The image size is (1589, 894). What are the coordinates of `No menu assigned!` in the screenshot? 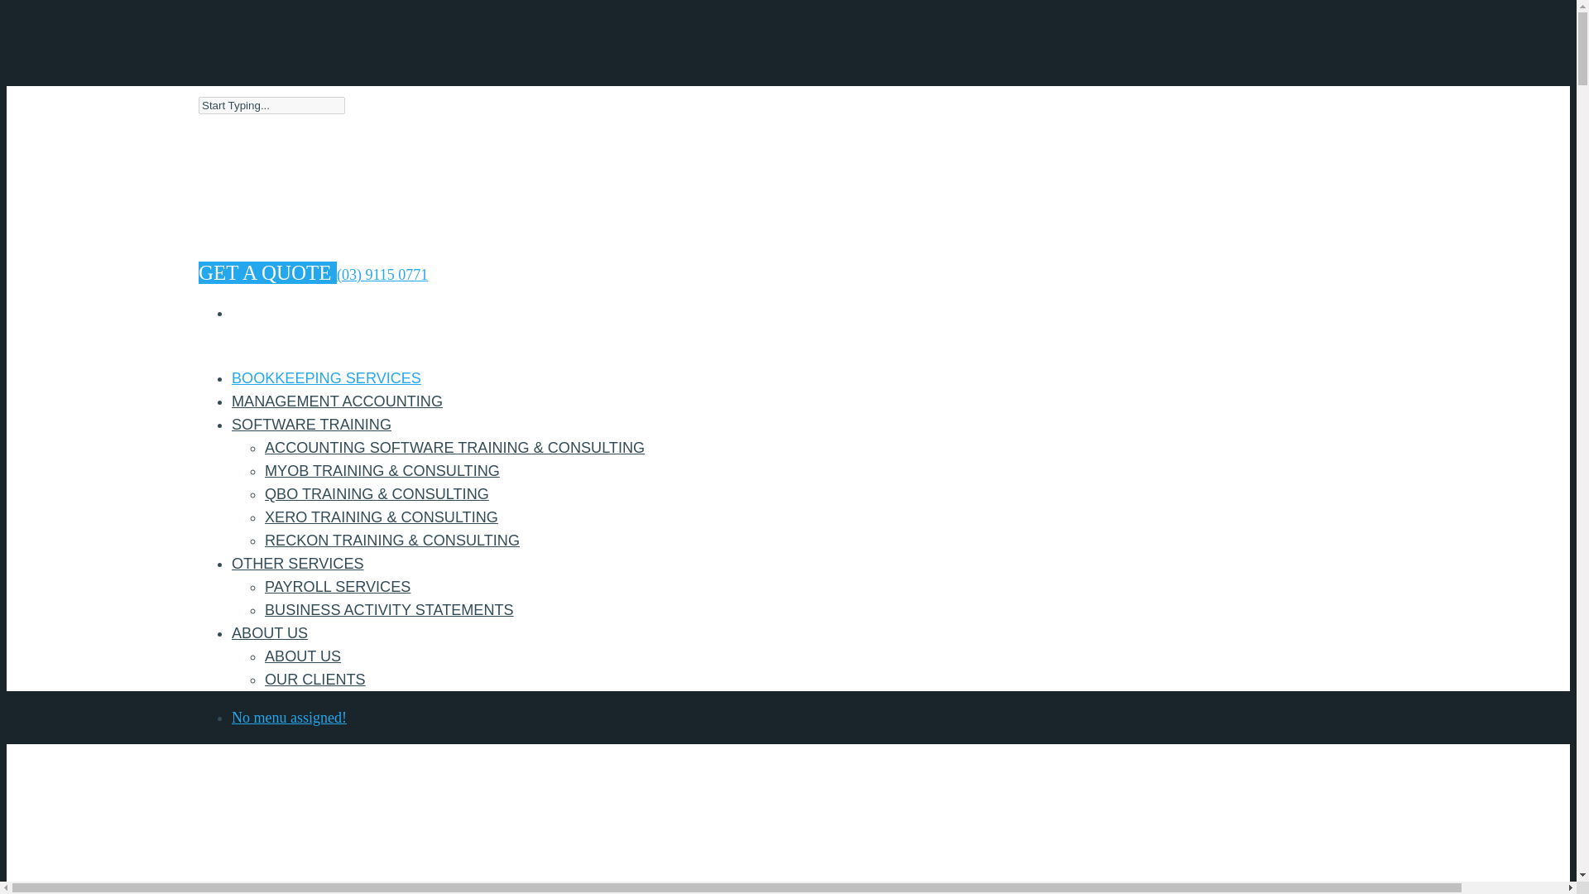 It's located at (289, 717).